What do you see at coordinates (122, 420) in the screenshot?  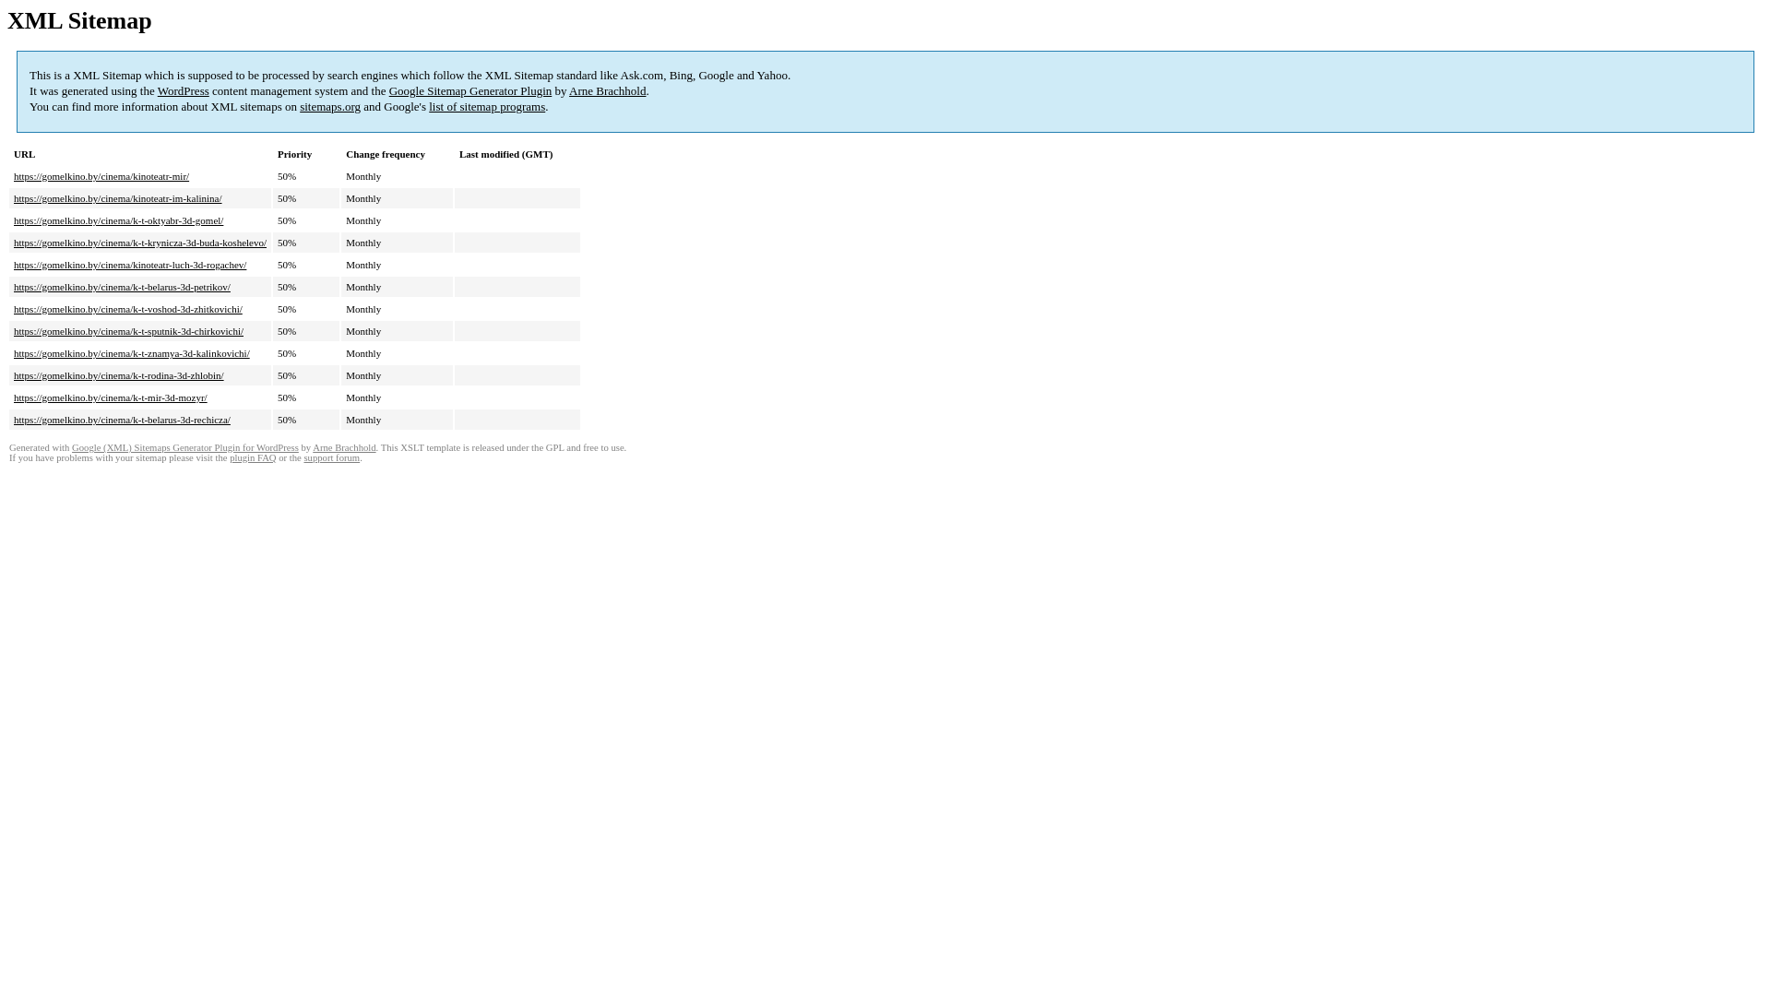 I see `https://gomelkino.by/cinema/k-t-belarus-3d-rechicza/` at bounding box center [122, 420].